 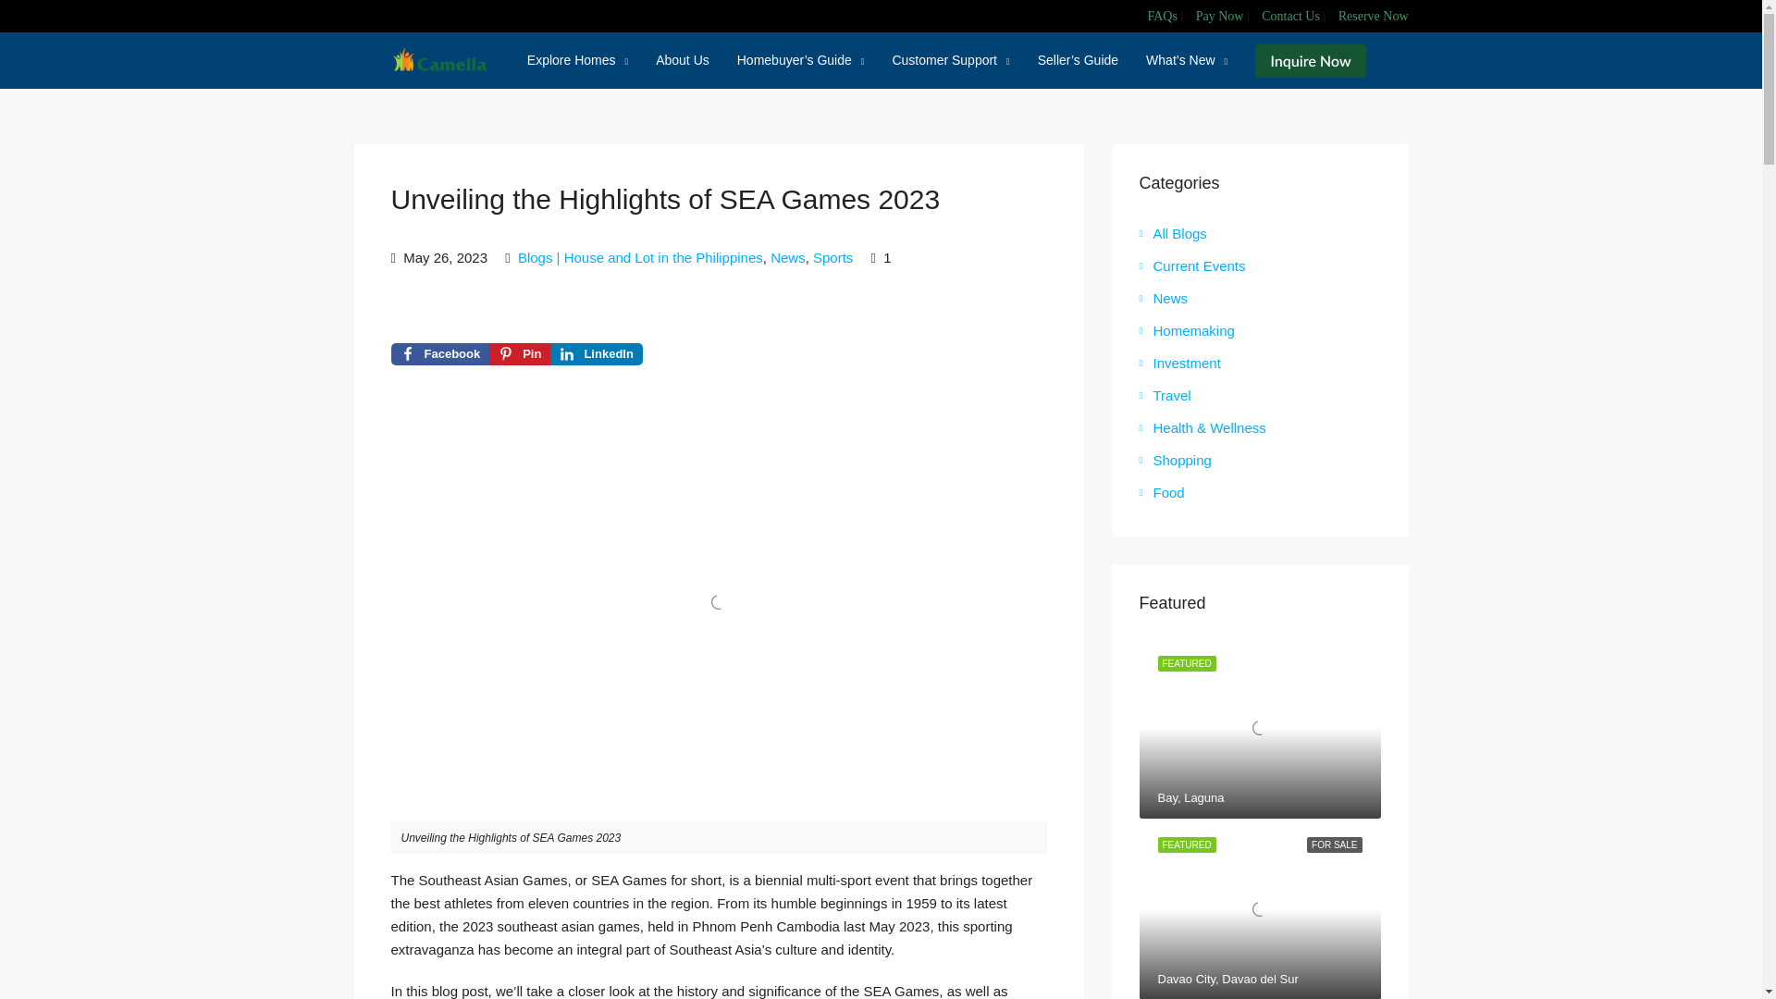 What do you see at coordinates (1373, 15) in the screenshot?
I see `Reserve Now` at bounding box center [1373, 15].